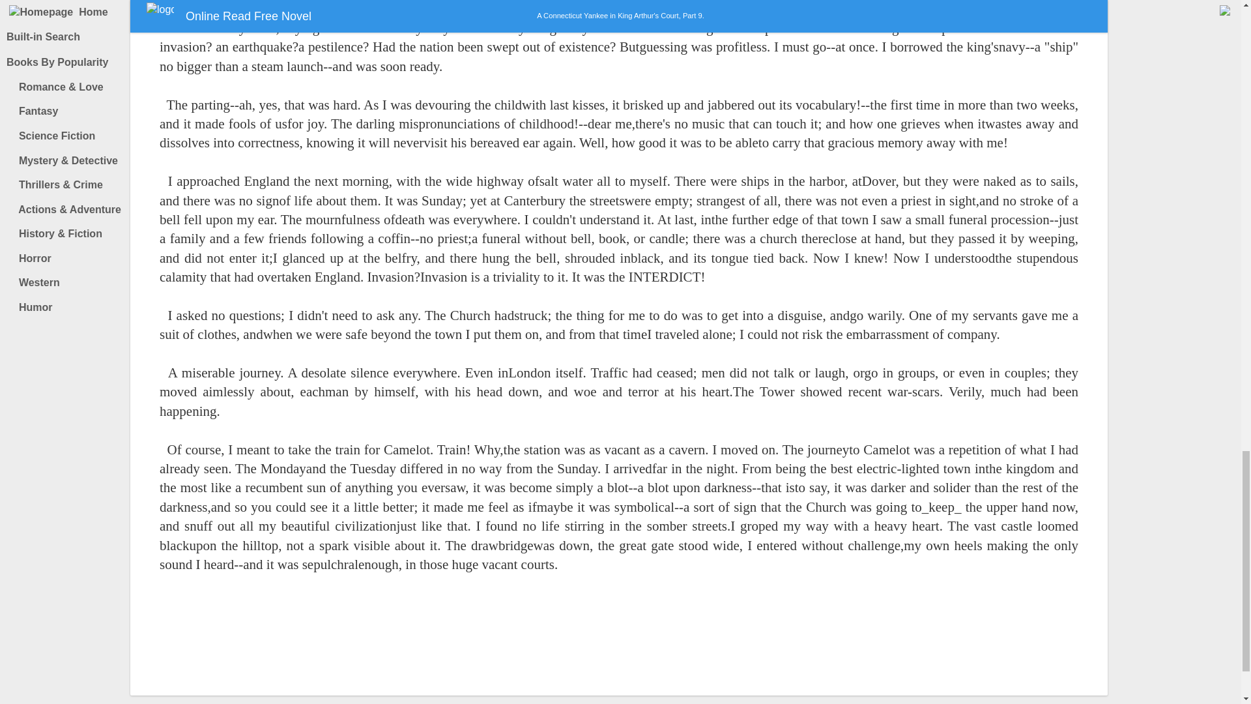  Describe the element at coordinates (593, 641) in the screenshot. I see `Previous Page` at that location.